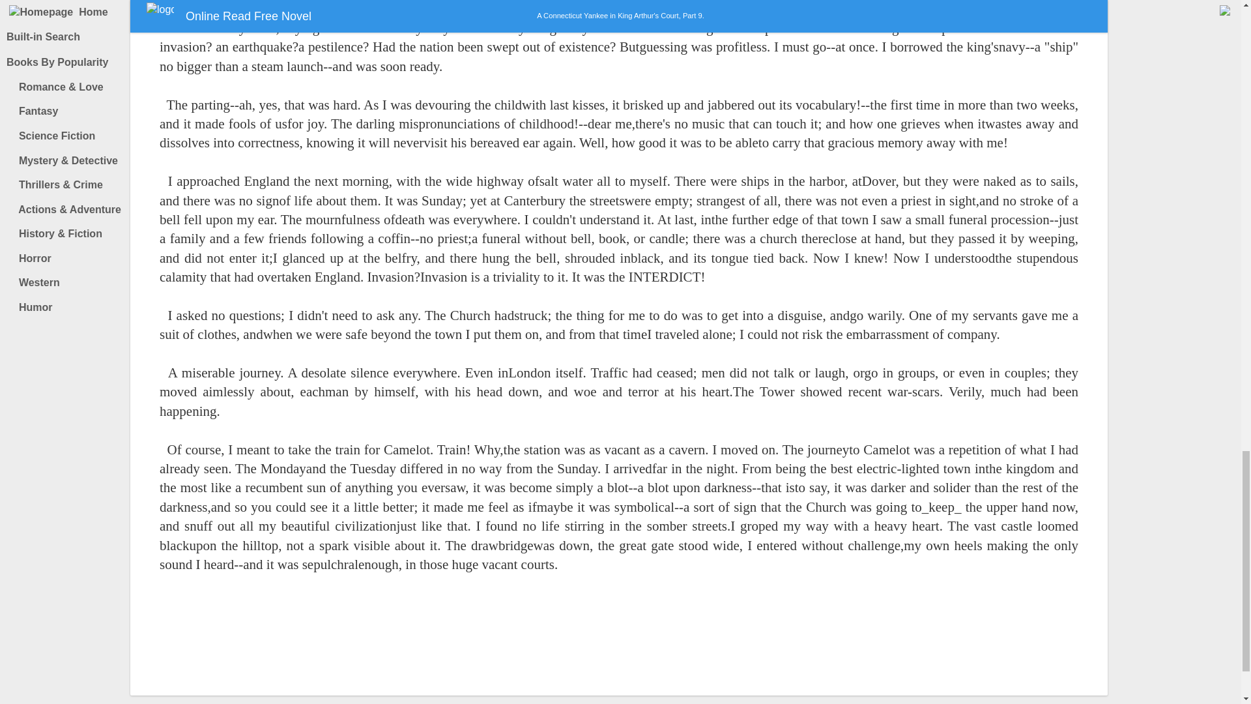  Describe the element at coordinates (593, 641) in the screenshot. I see `Previous Page` at that location.